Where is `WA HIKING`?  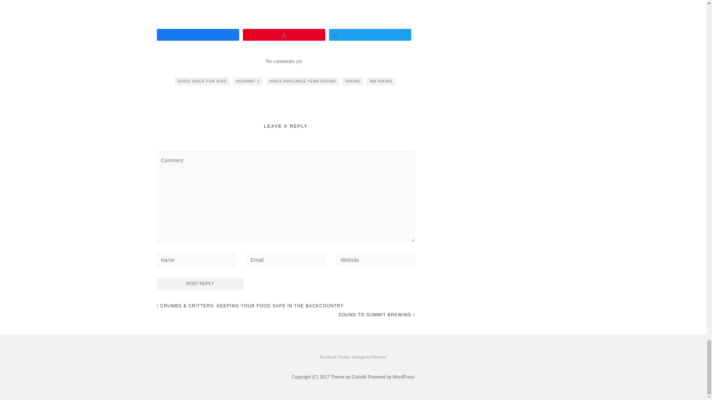 WA HIKING is located at coordinates (380, 81).